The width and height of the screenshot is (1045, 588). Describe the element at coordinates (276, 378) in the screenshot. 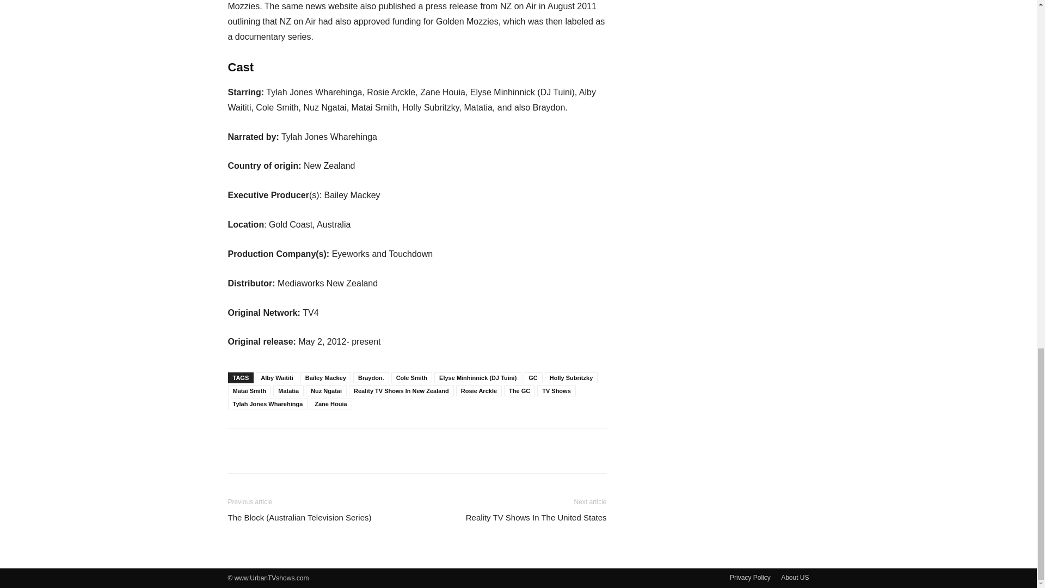

I see `Alby Waititi` at that location.